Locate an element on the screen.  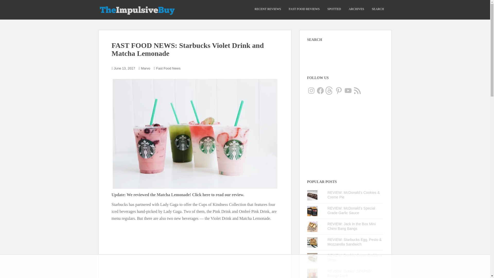
Marvo is located at coordinates (145, 68).